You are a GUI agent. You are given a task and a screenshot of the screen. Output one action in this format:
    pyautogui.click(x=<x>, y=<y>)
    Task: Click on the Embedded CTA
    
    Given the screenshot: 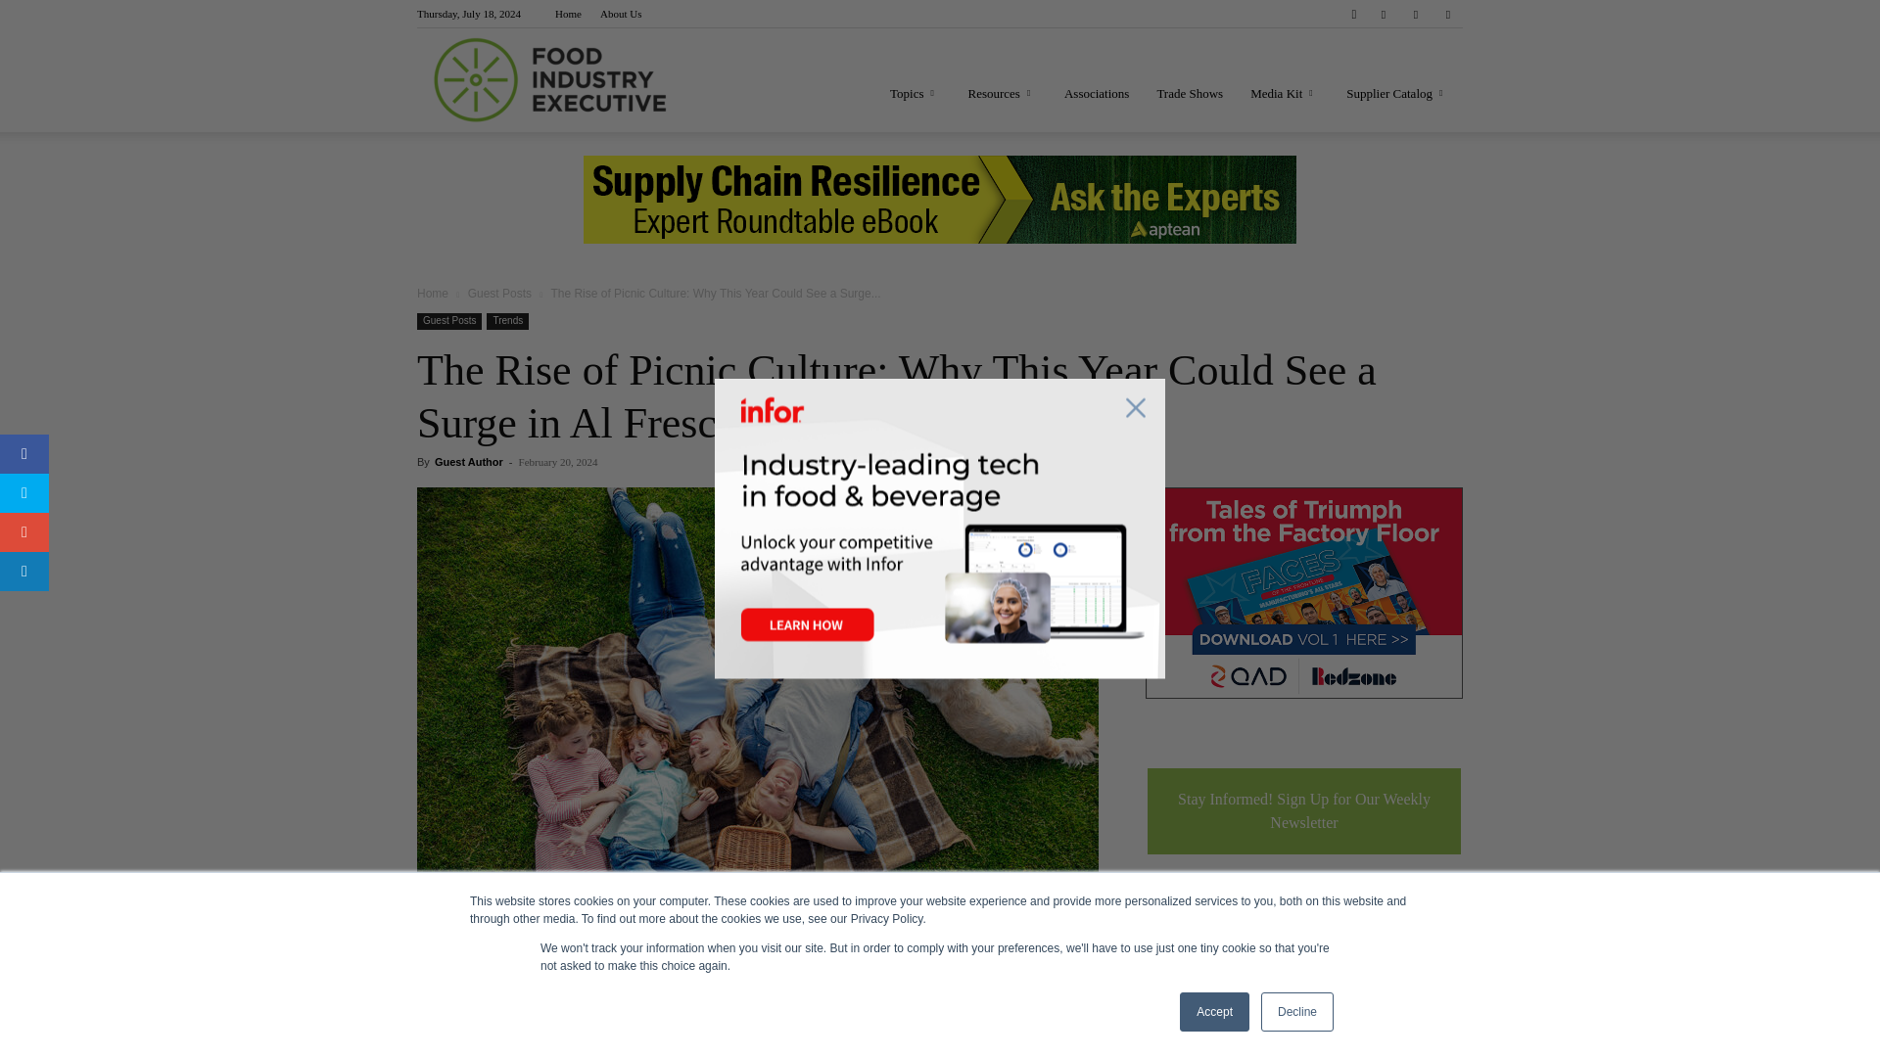 What is the action you would take?
    pyautogui.click(x=940, y=200)
    